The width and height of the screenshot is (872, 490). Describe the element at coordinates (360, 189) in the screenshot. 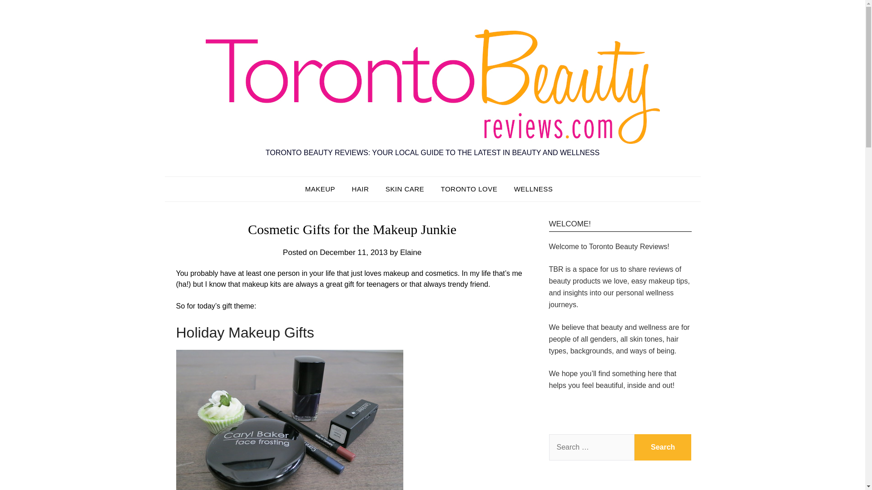

I see `HAIR` at that location.